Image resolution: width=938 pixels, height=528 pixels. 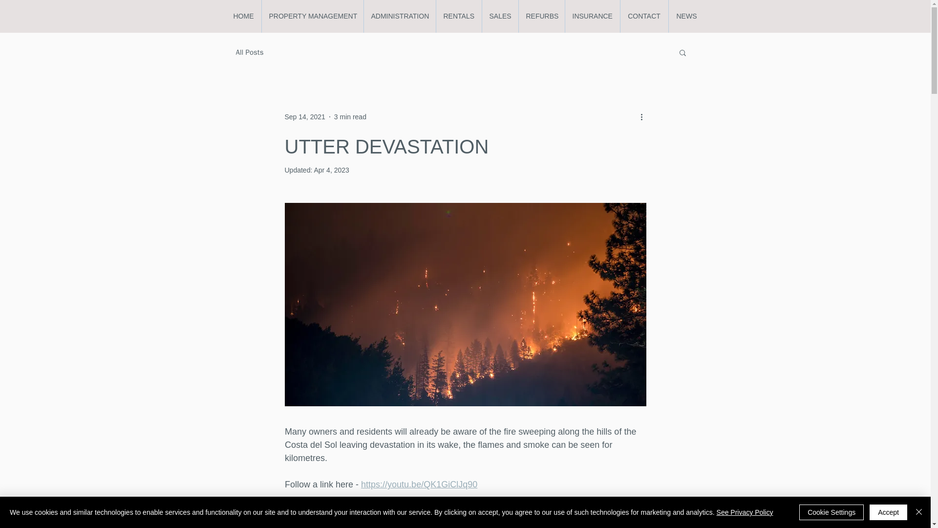 I want to click on All Posts, so click(x=249, y=52).